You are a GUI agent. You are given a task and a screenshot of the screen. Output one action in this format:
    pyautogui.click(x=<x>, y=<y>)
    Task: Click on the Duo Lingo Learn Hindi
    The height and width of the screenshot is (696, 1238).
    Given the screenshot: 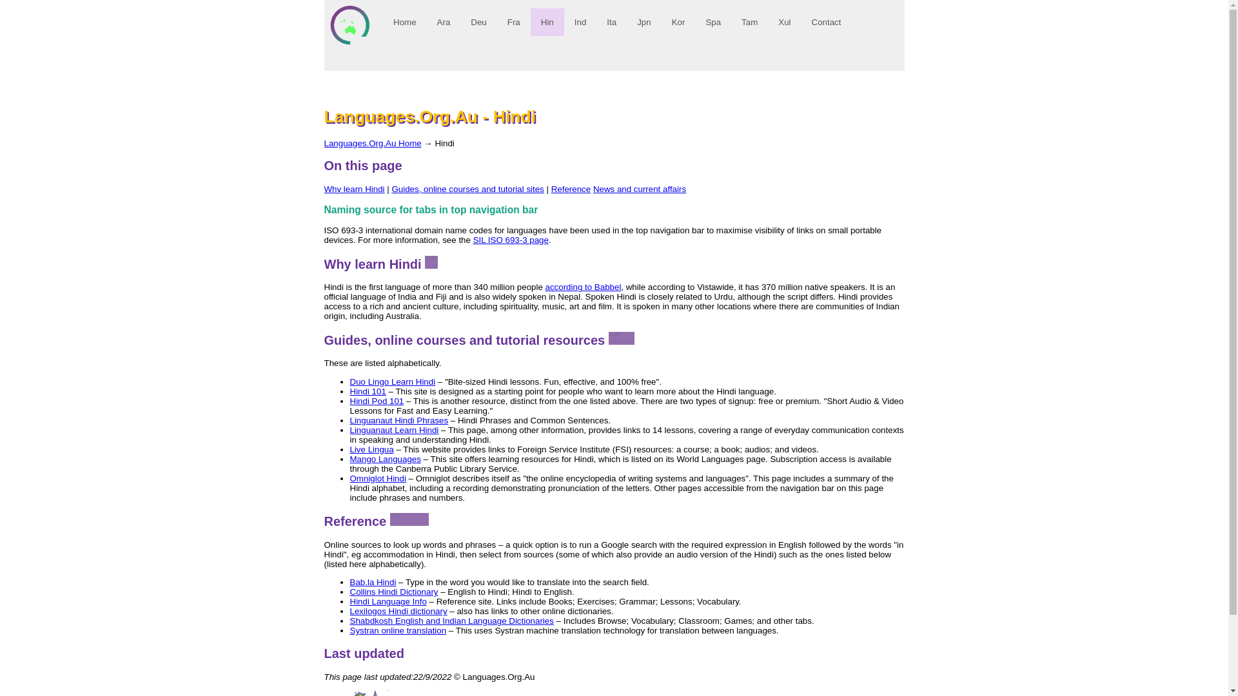 What is the action you would take?
    pyautogui.click(x=392, y=382)
    